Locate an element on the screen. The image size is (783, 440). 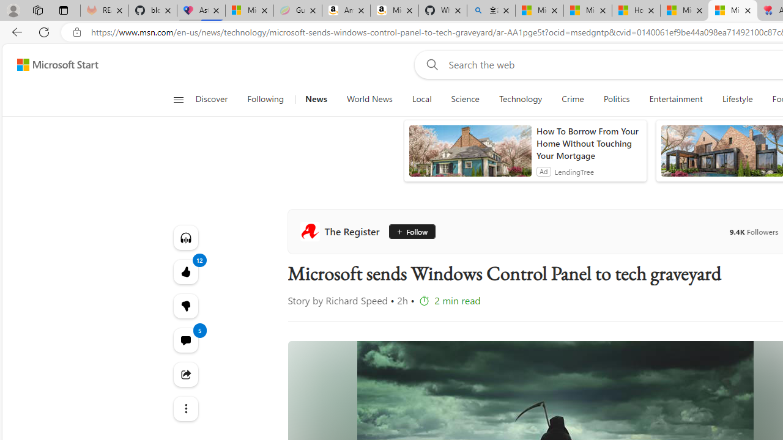
Follow is located at coordinates (410, 231).